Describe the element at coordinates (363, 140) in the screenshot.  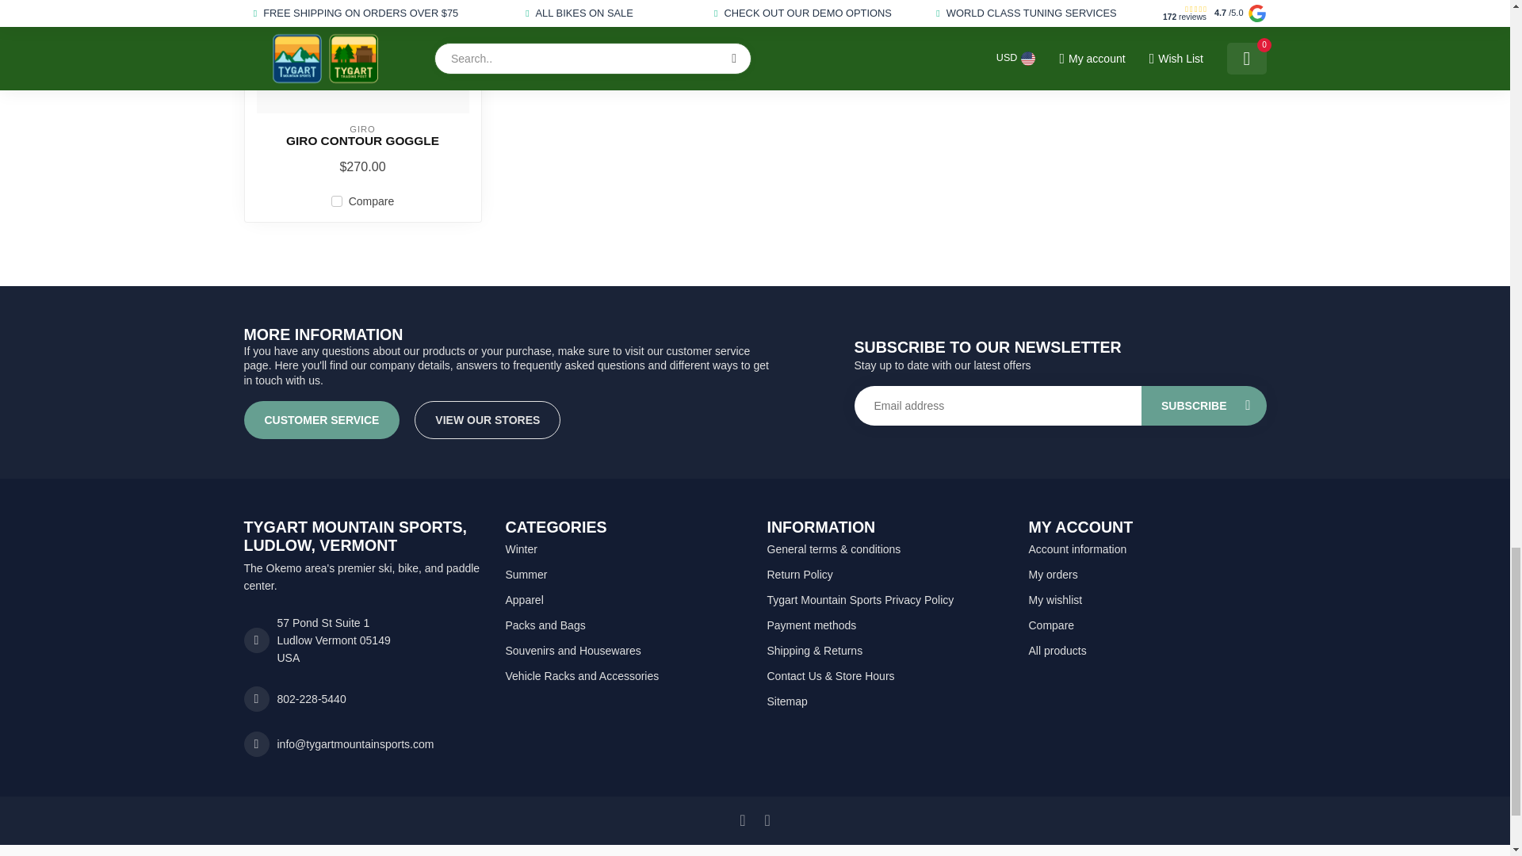
I see `Giro Giro Contour Goggle` at that location.